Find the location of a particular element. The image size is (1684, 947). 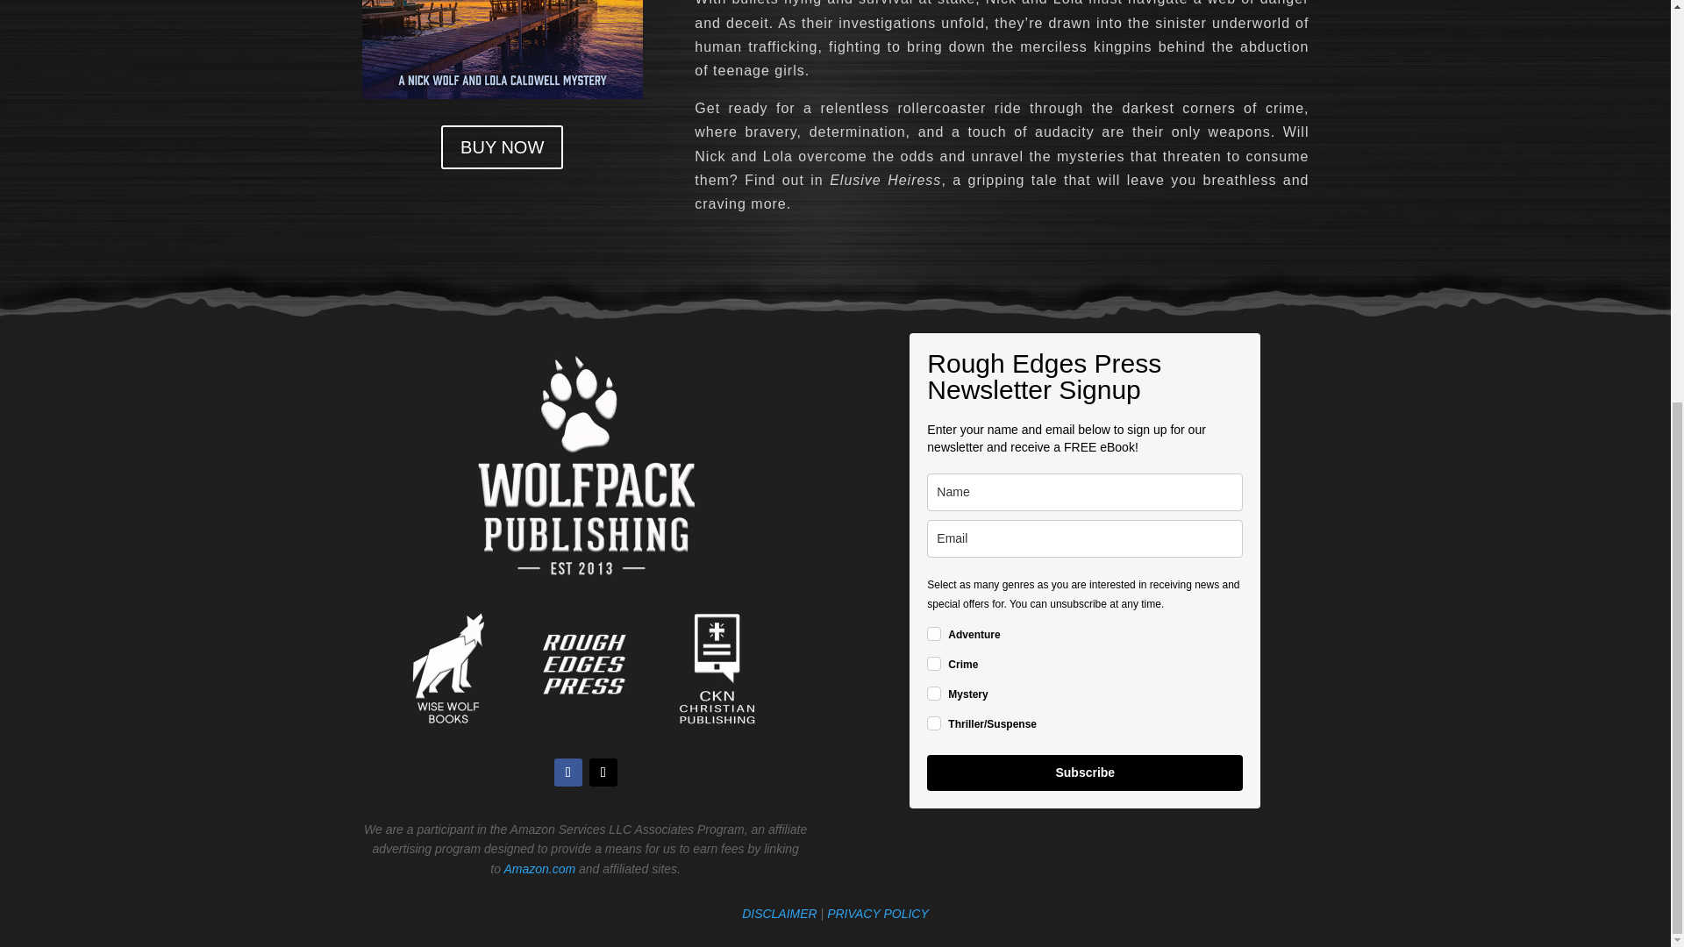

Elusive Heiress ML is located at coordinates (502, 49).